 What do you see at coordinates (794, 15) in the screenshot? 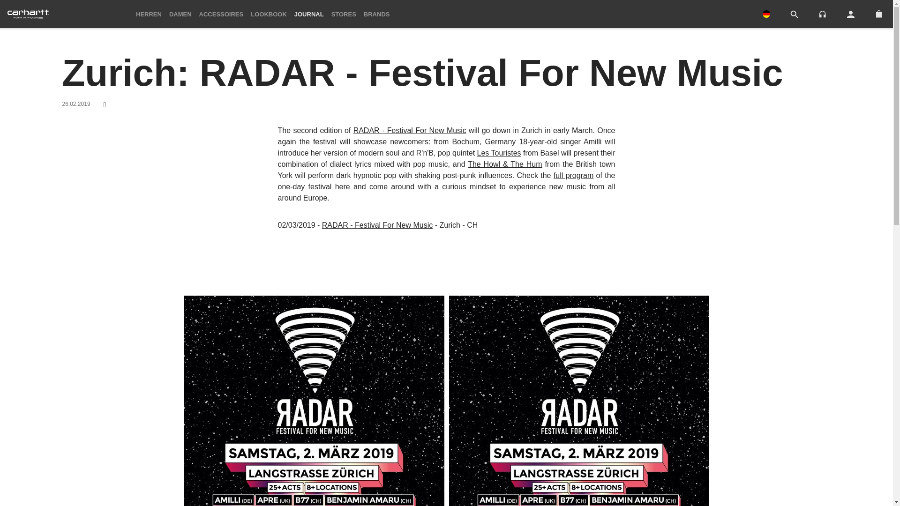
I see `Suche` at bounding box center [794, 15].